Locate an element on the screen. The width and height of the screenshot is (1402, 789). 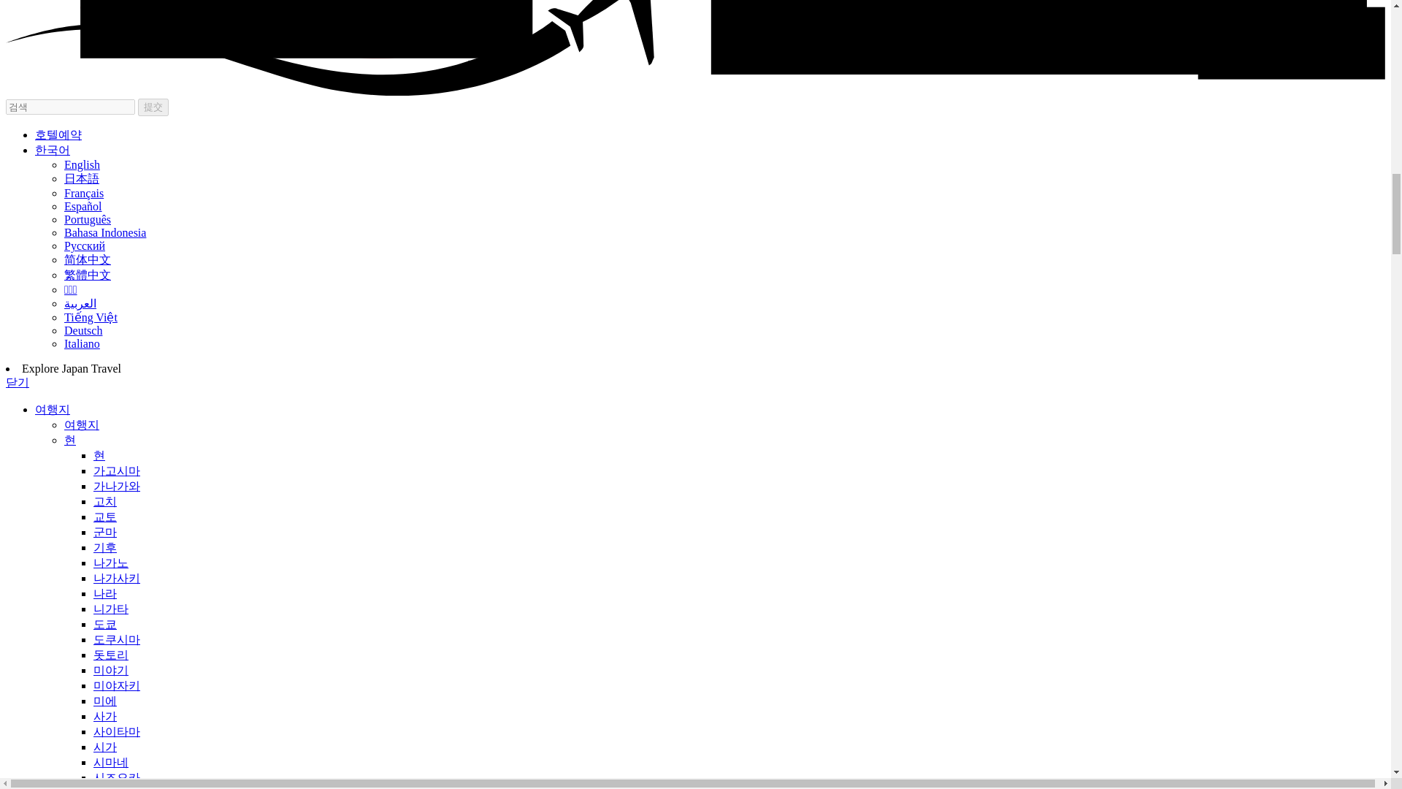
Italiano is located at coordinates (82, 343).